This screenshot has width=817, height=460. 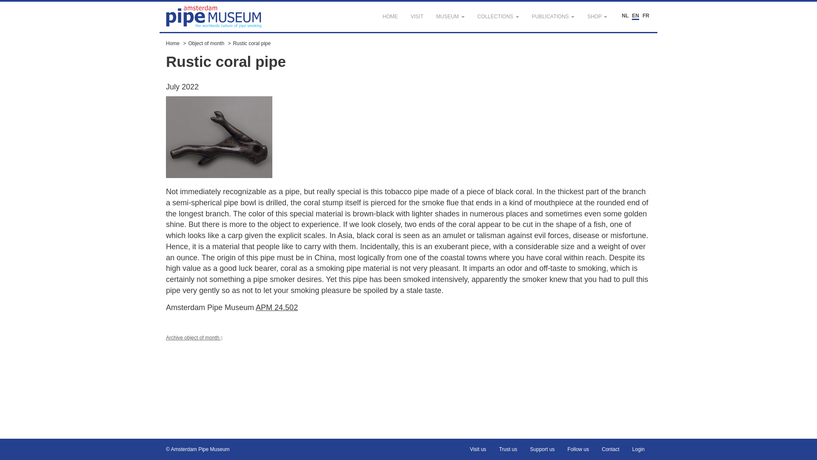 I want to click on APM 24.502, so click(x=277, y=308).